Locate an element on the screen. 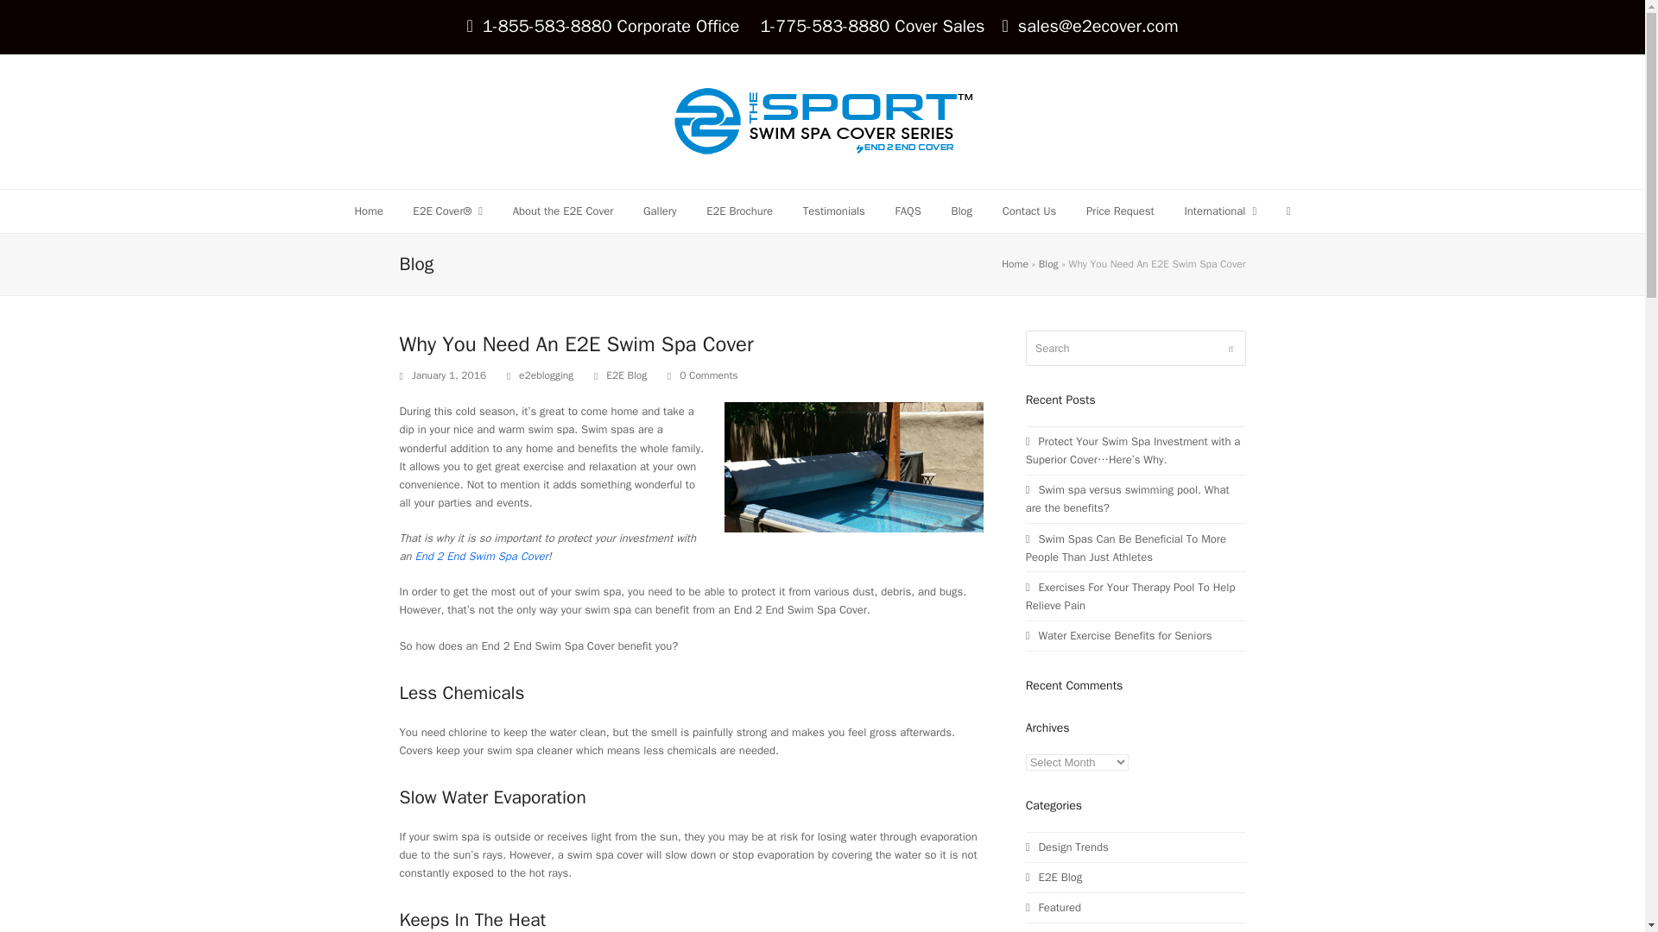  Posts by e2eblogging is located at coordinates (546, 375).